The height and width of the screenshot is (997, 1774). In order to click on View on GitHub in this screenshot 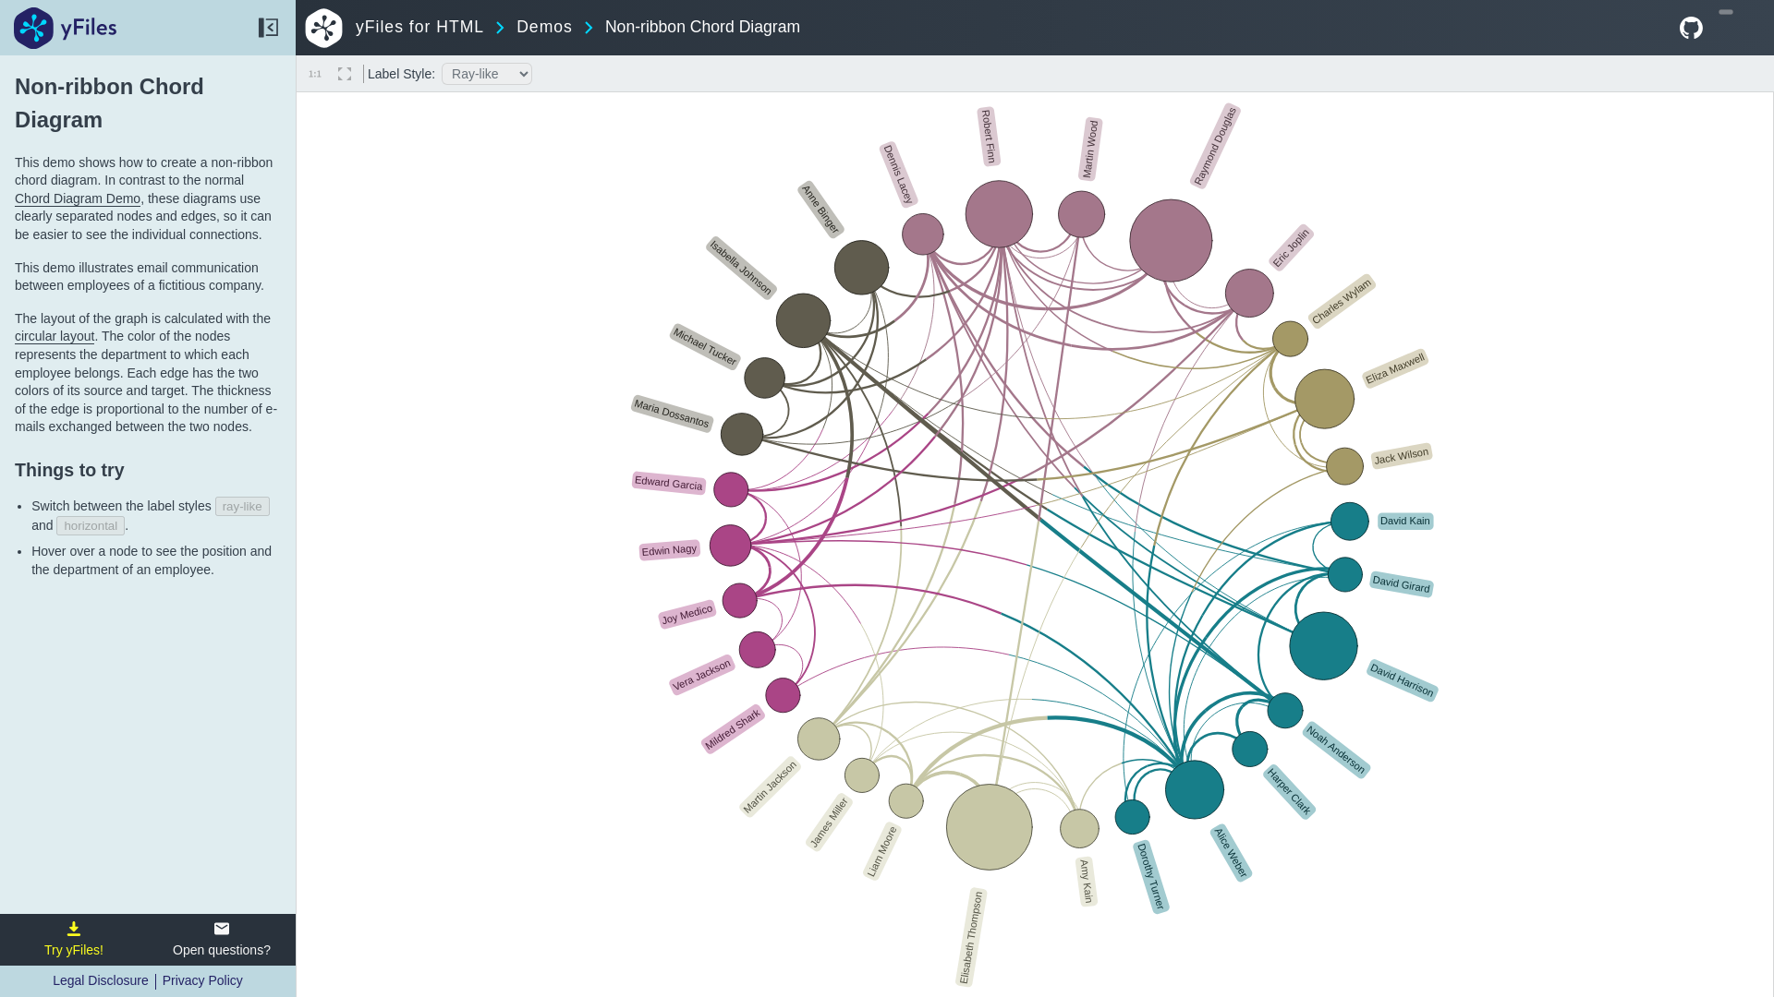, I will do `click(1691, 28)`.